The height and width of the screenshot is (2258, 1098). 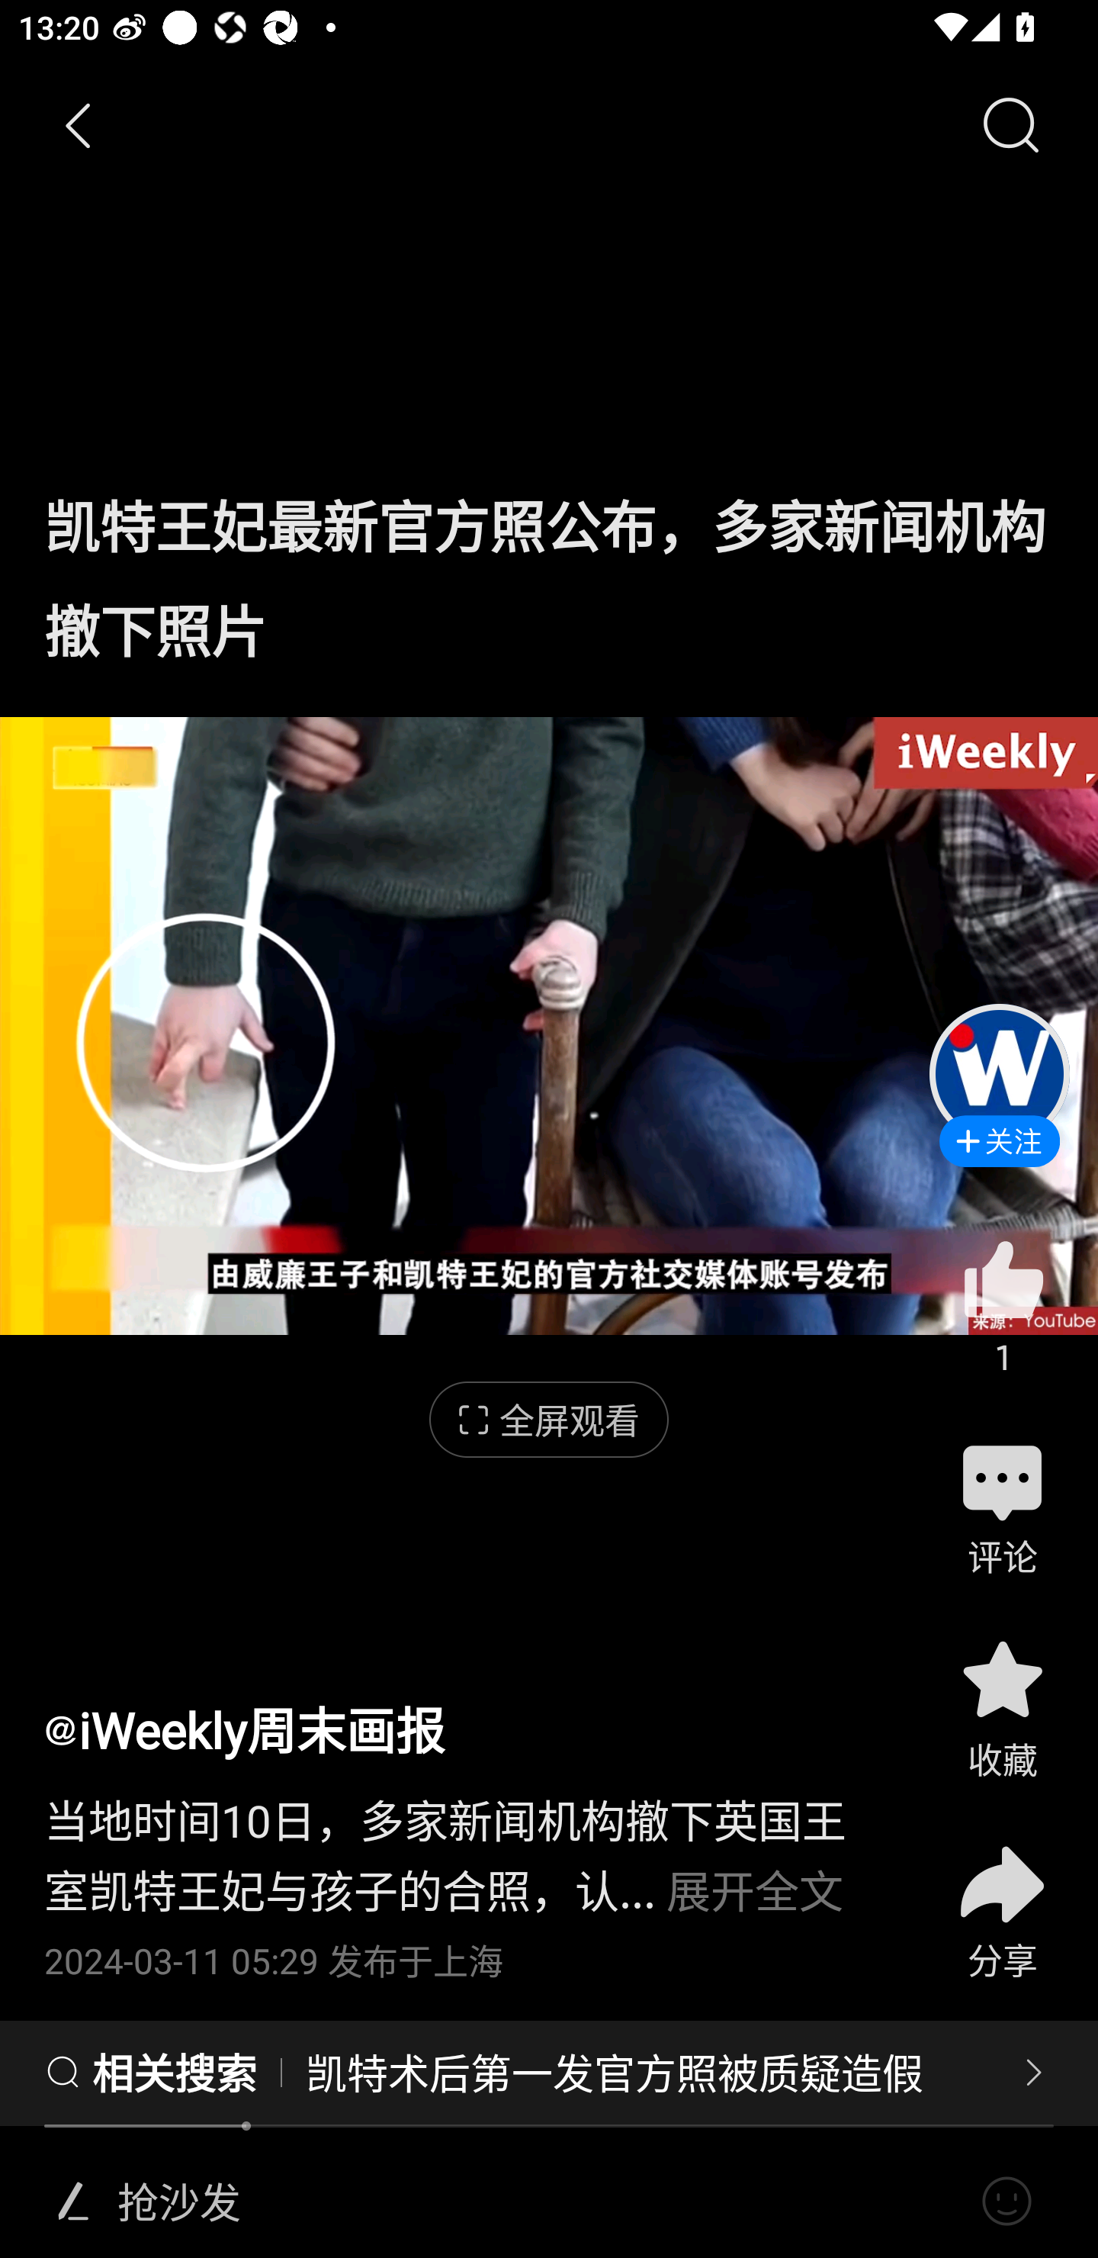 What do you see at coordinates (549, 2073) in the screenshot?
I see `相关搜索 凯特术后第一发官方照被质疑造假 ` at bounding box center [549, 2073].